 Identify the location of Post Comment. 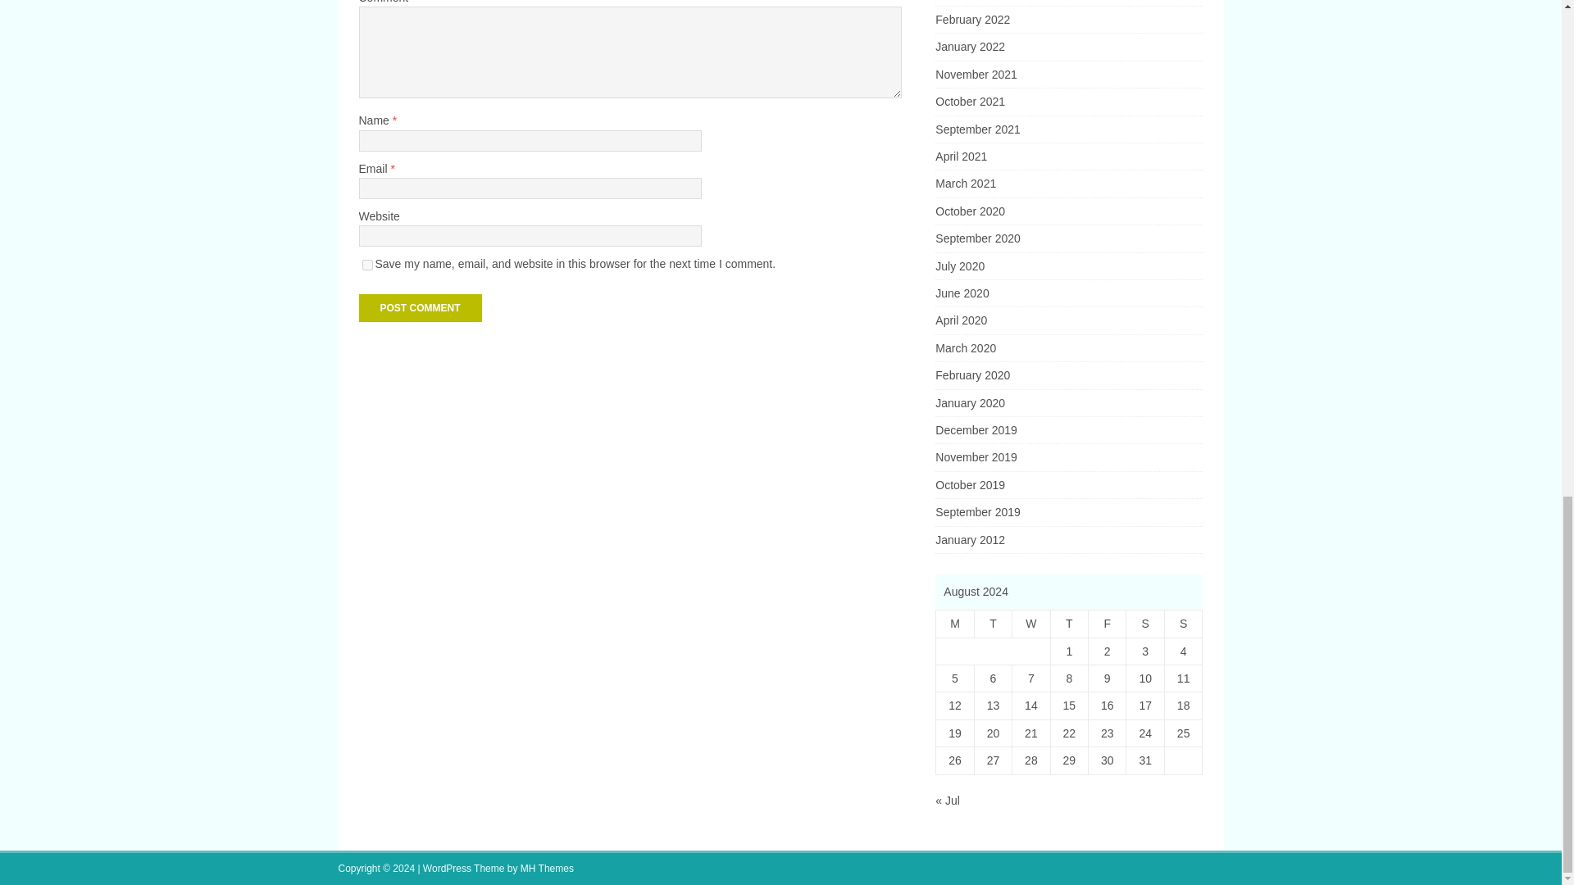
(420, 308).